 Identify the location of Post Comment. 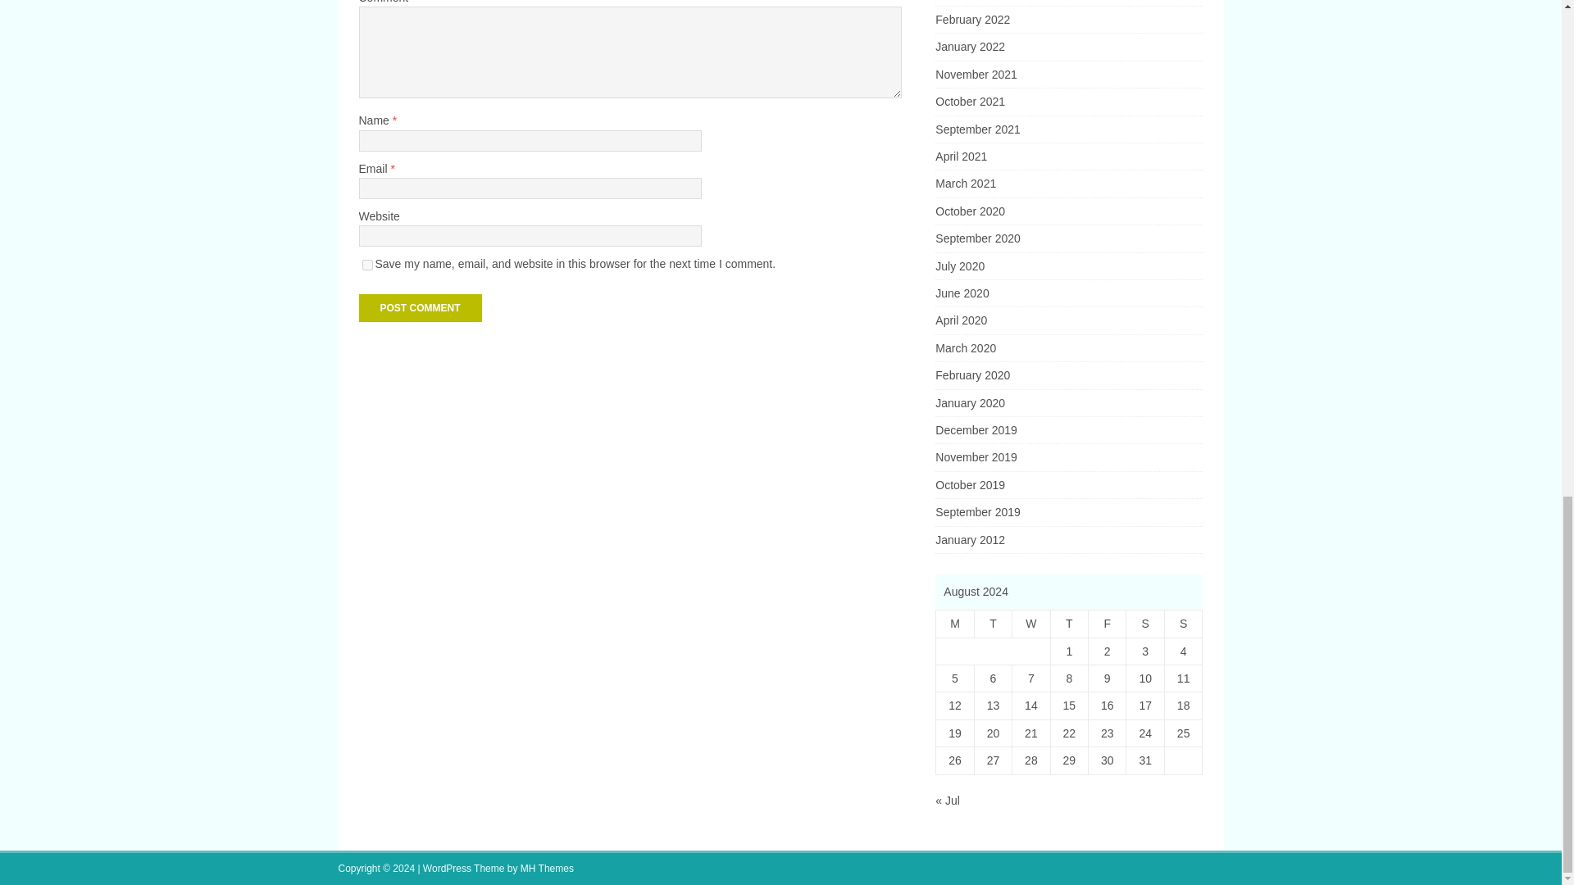
(420, 308).